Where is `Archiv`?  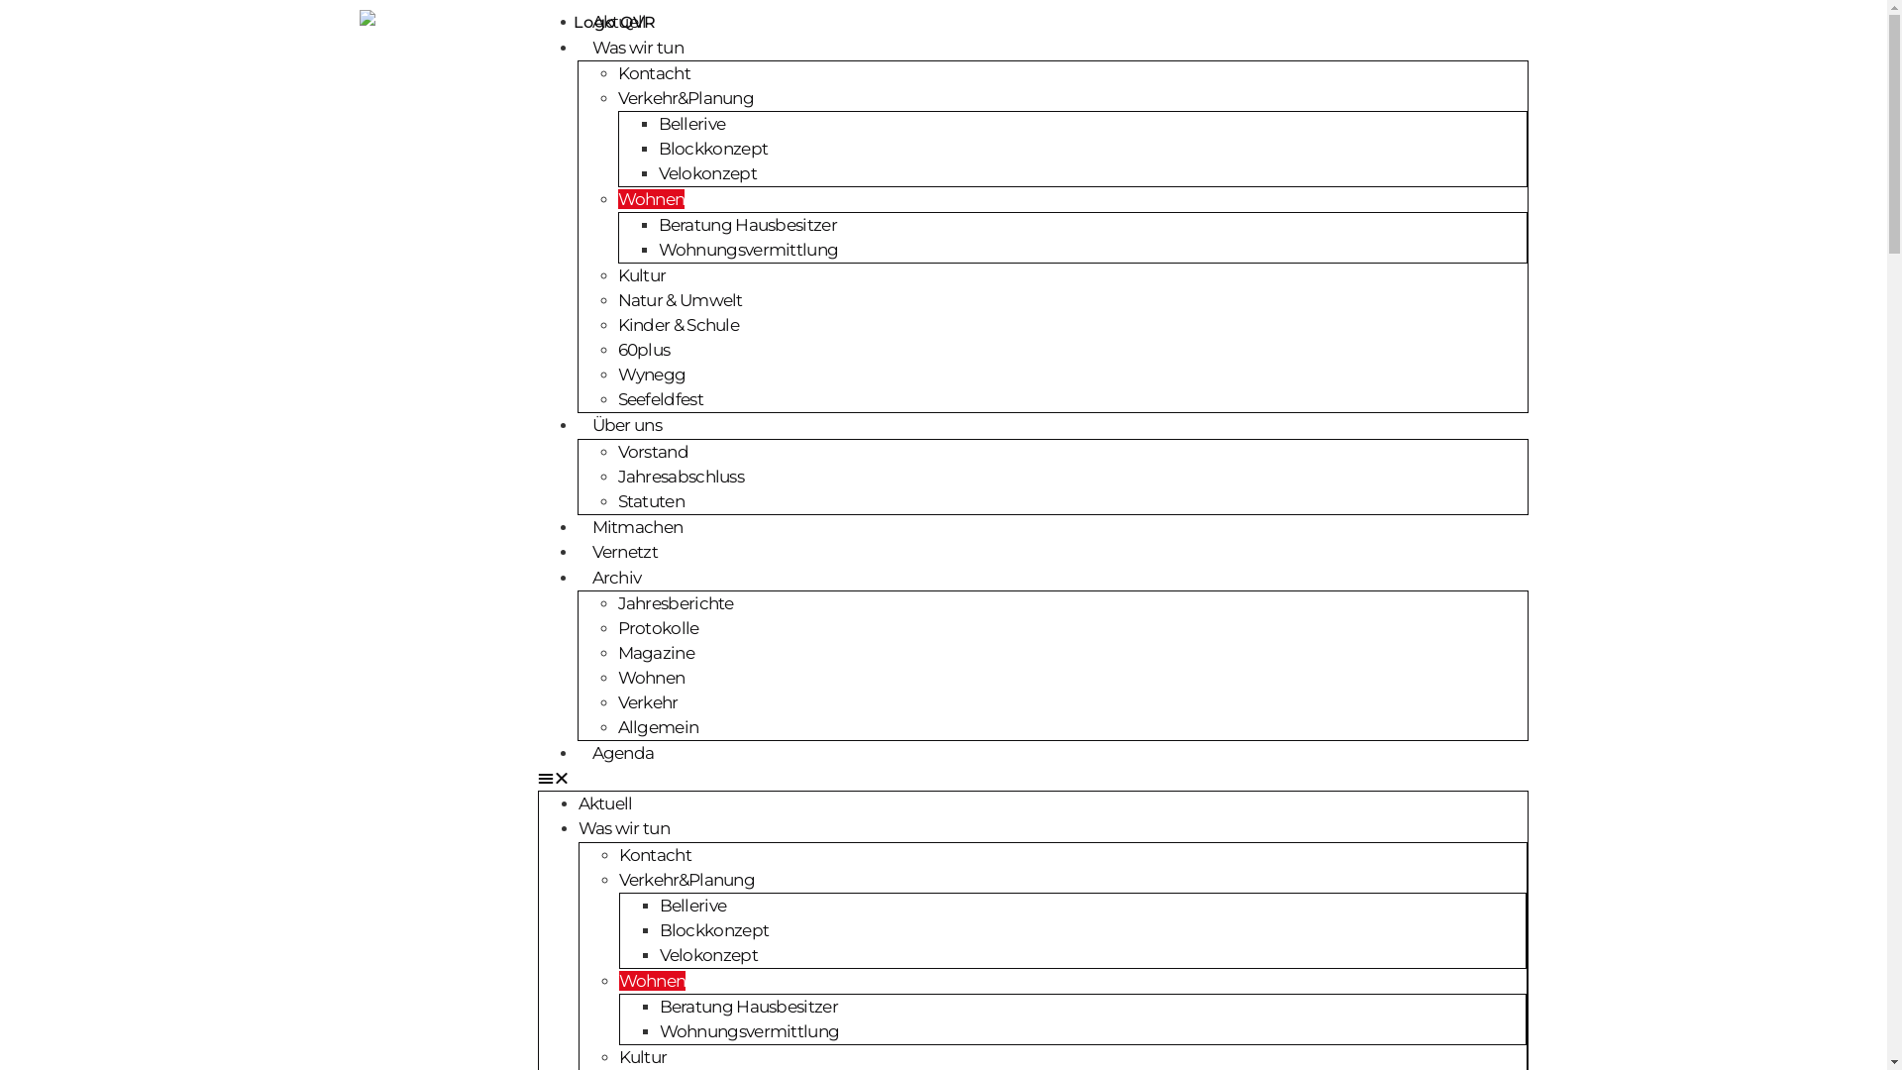
Archiv is located at coordinates (616, 577).